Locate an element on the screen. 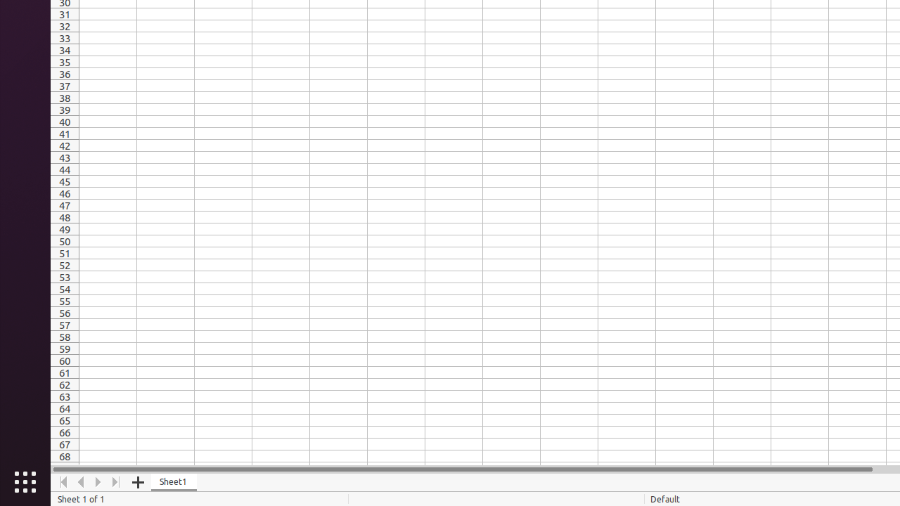 The image size is (900, 506). Sheet1 is located at coordinates (174, 482).